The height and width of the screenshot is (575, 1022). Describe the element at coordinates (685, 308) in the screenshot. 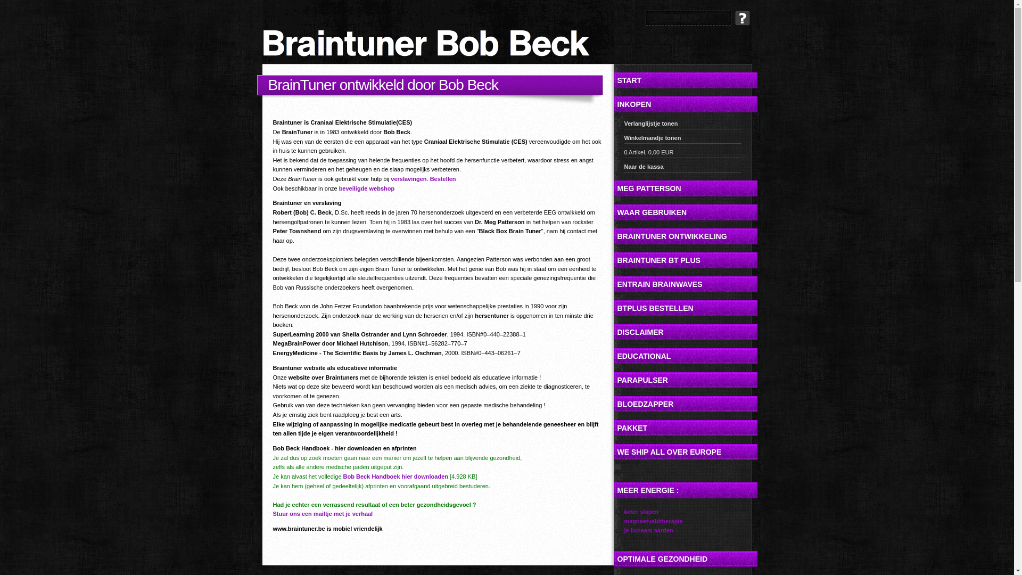

I see `BTPLUS BESTELLEN` at that location.